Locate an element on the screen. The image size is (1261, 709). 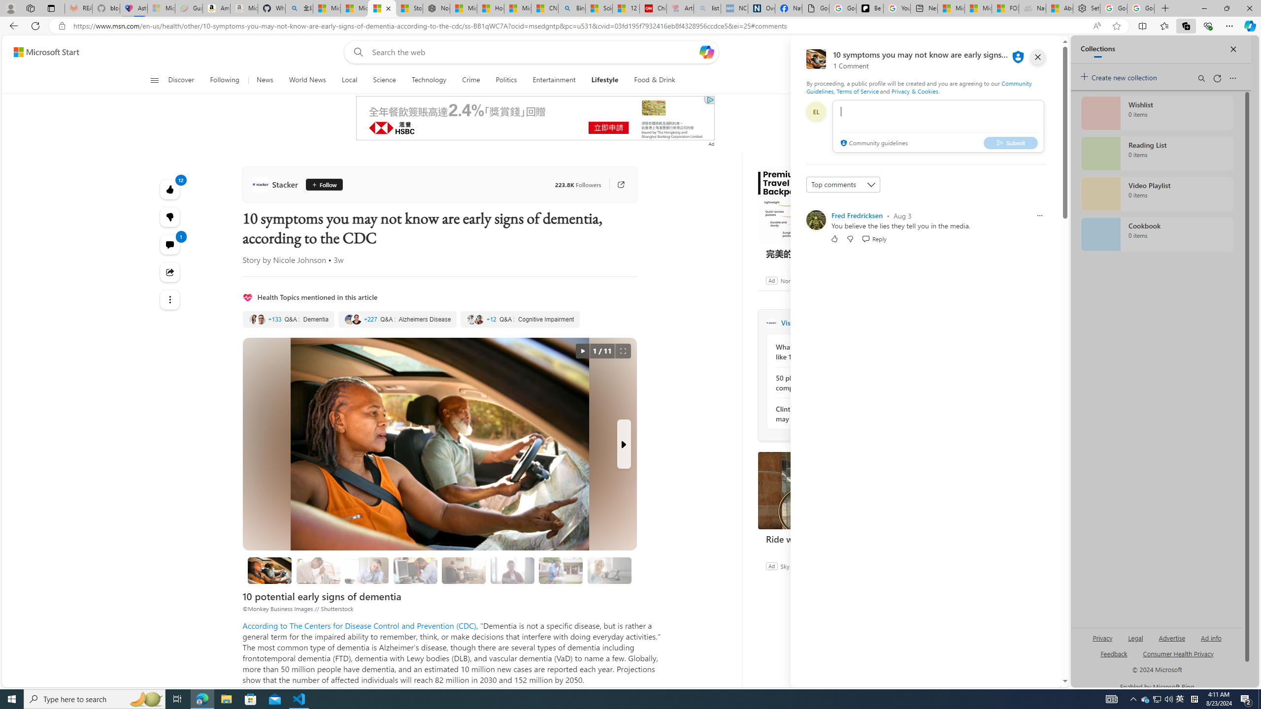
Like is located at coordinates (834, 238).